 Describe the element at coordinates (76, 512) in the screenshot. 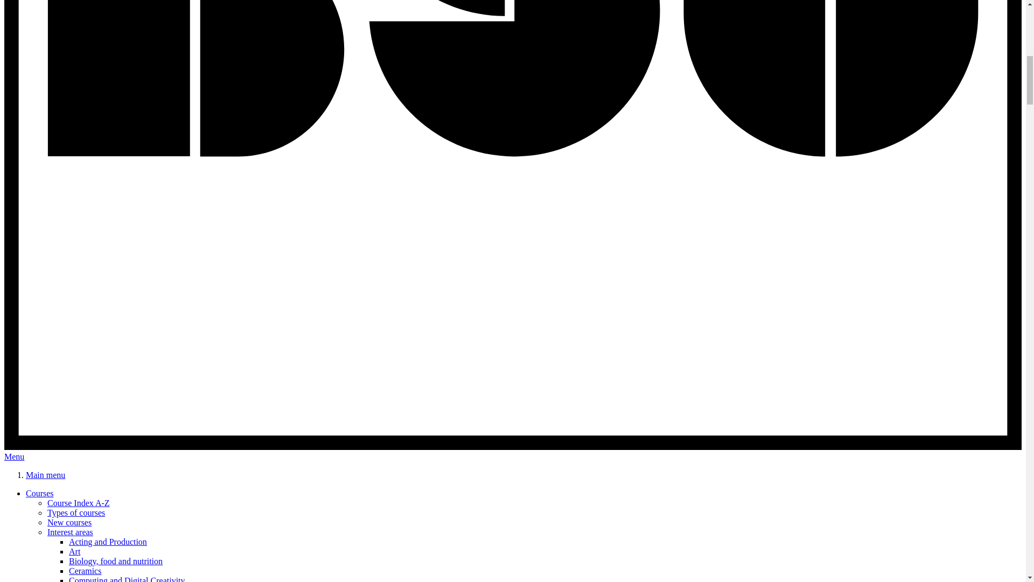

I see `Types of courses` at that location.